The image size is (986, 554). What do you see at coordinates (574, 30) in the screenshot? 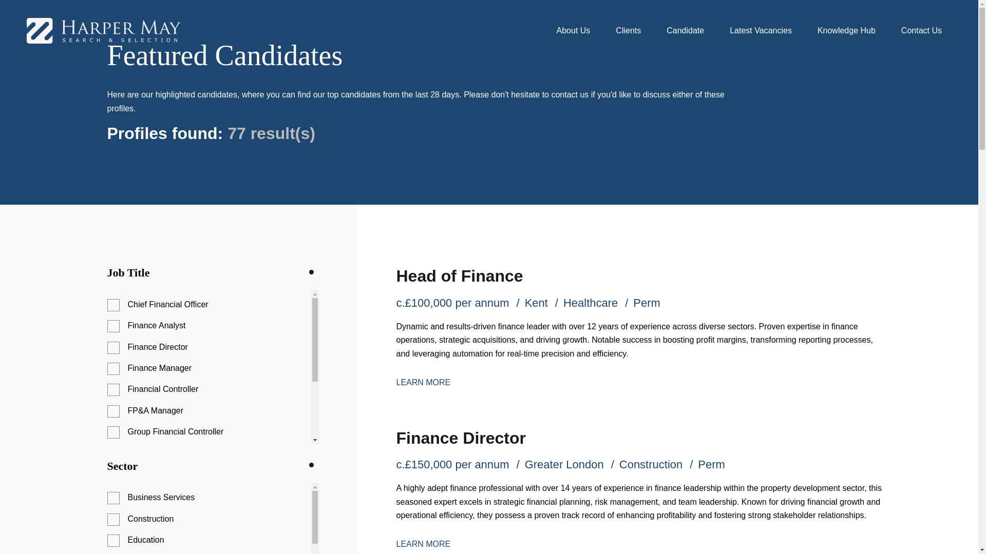
I see `About Us` at bounding box center [574, 30].